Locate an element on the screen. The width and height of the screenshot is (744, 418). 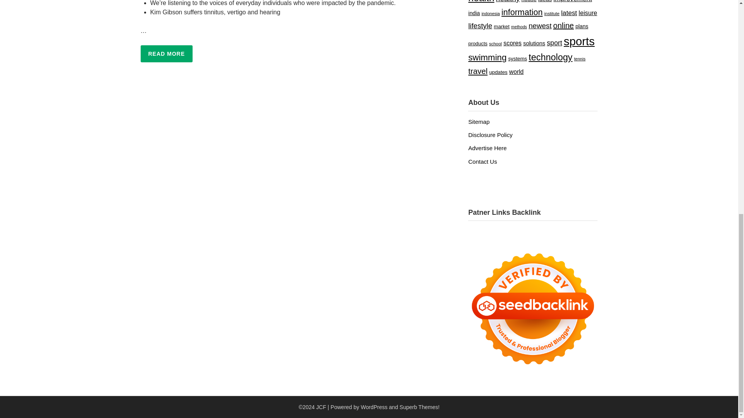
information is located at coordinates (522, 12).